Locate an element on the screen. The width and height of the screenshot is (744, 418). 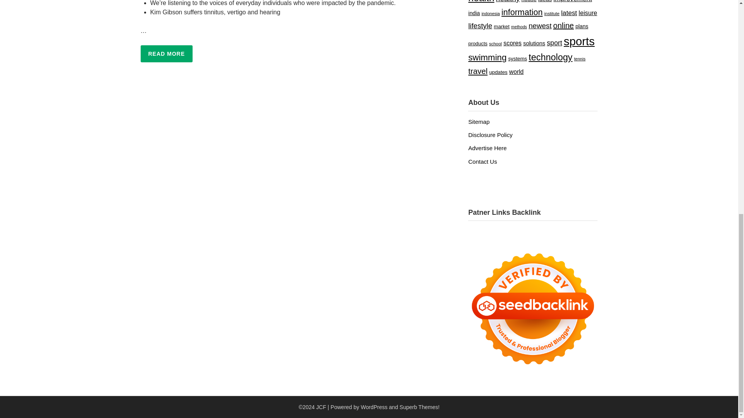
information is located at coordinates (522, 12).